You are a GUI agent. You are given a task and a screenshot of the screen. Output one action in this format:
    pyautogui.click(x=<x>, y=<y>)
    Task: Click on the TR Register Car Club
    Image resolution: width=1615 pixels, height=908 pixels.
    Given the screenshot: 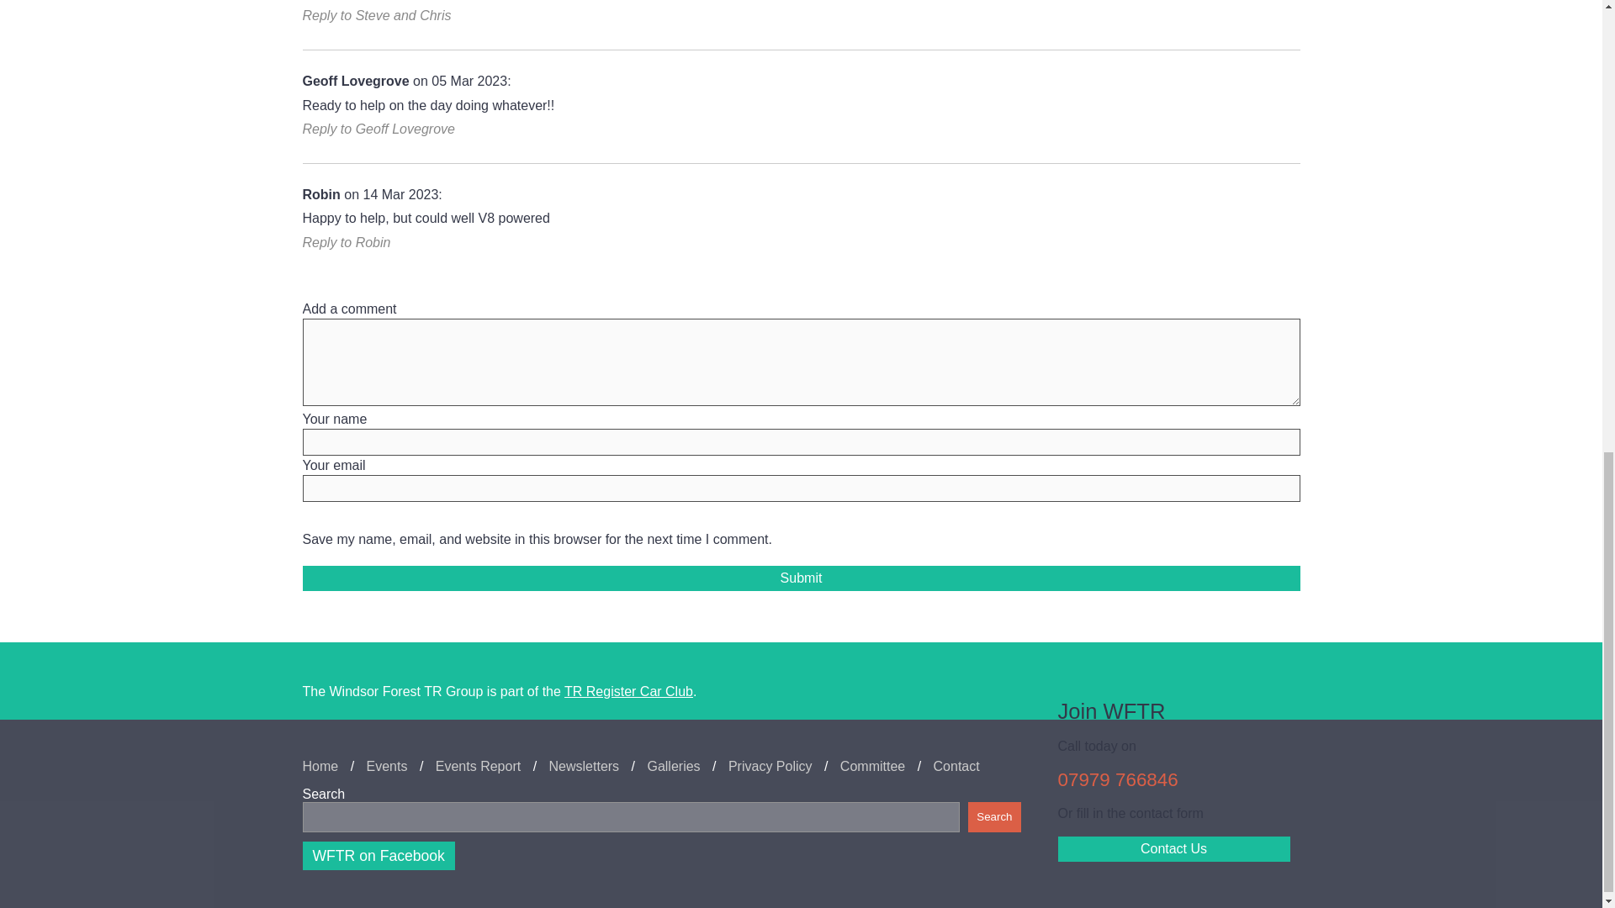 What is the action you would take?
    pyautogui.click(x=627, y=691)
    